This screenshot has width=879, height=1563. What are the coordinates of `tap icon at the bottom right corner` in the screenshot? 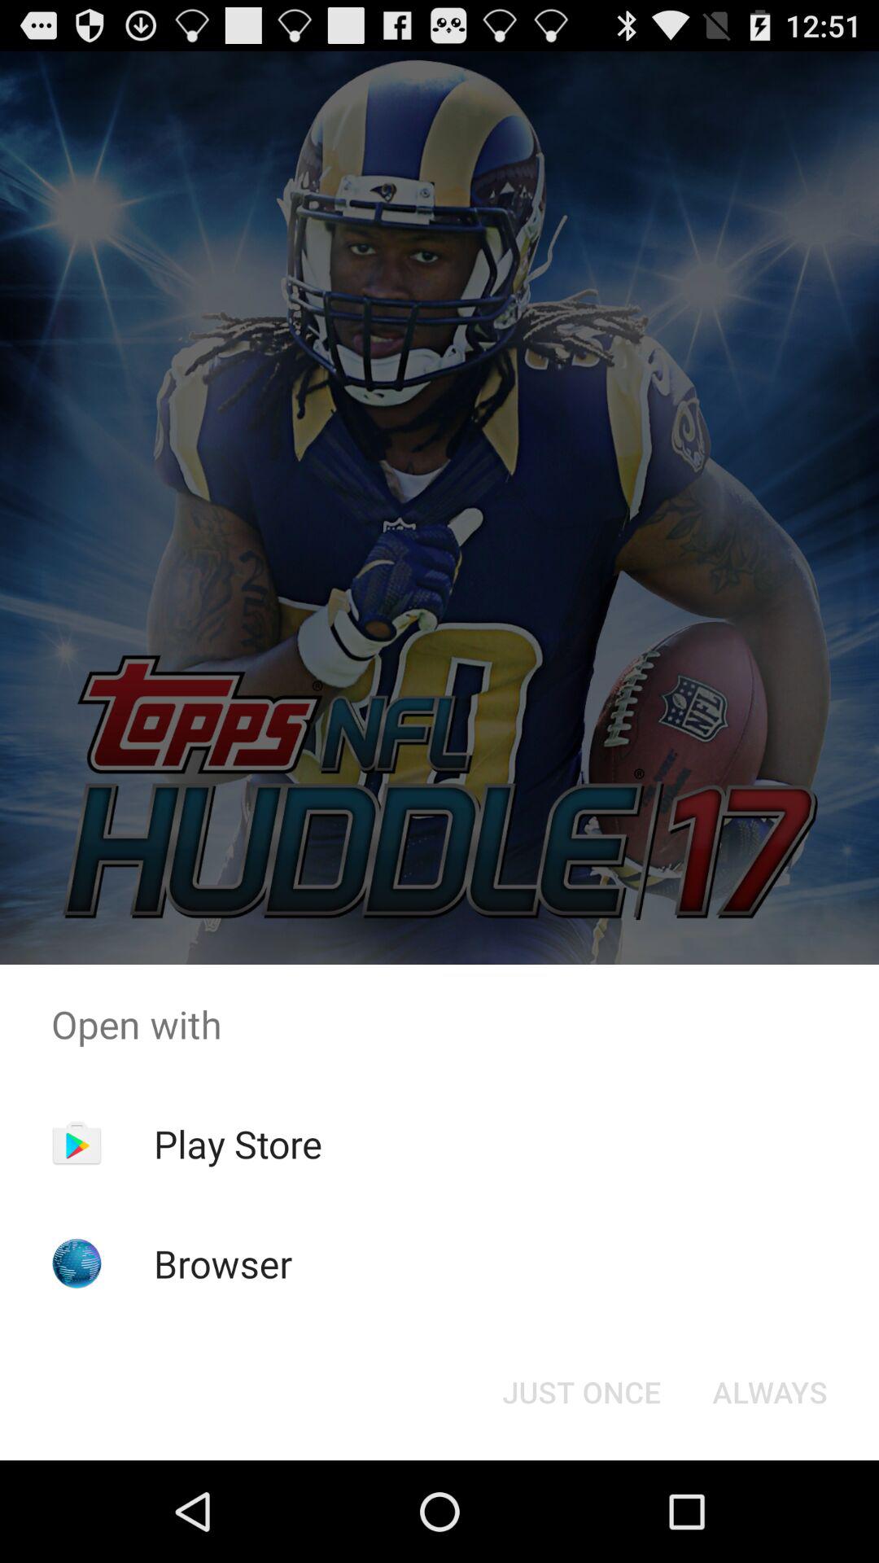 It's located at (770, 1392).